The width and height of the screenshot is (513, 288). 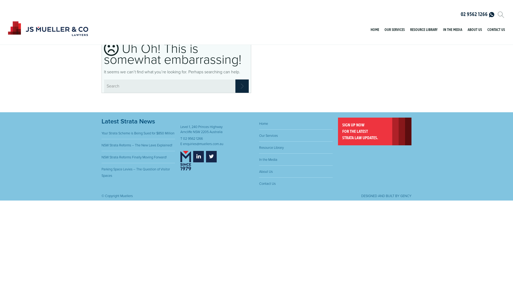 What do you see at coordinates (375, 131) in the screenshot?
I see `SIGN UP NOW
FOR THE LATEST
STRATA LAW UPDATES.` at bounding box center [375, 131].